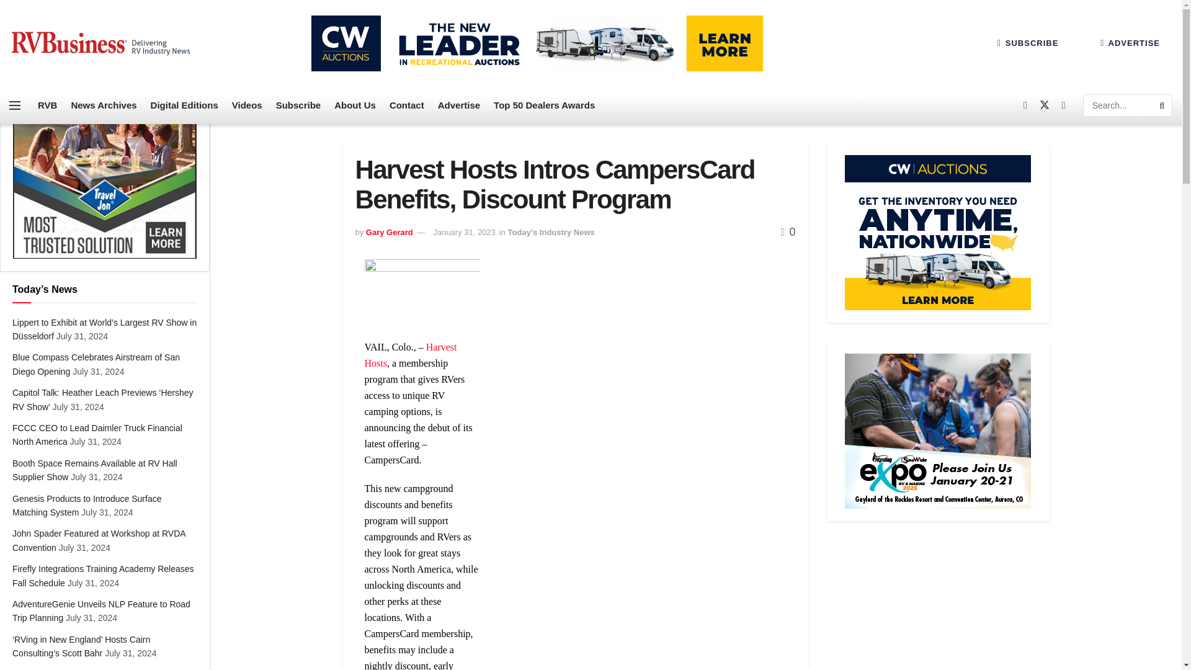 The image size is (1191, 670). I want to click on Genesis Products to Introduce Surface Matching System, so click(86, 505).